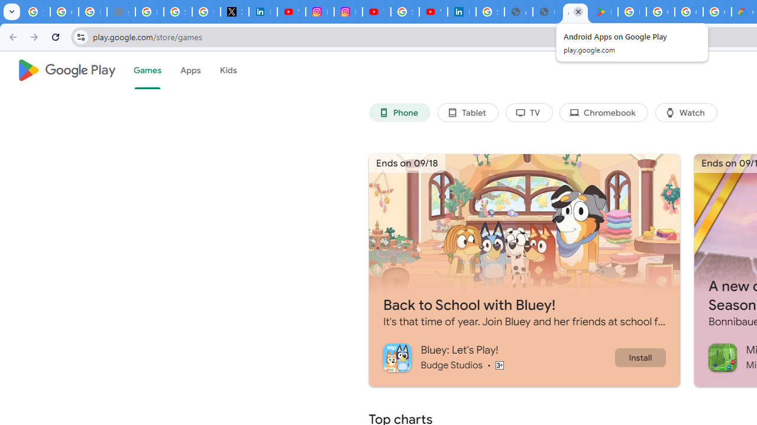 The height and width of the screenshot is (425, 757). I want to click on google_privacy_policy_en.pdf, so click(518, 12).